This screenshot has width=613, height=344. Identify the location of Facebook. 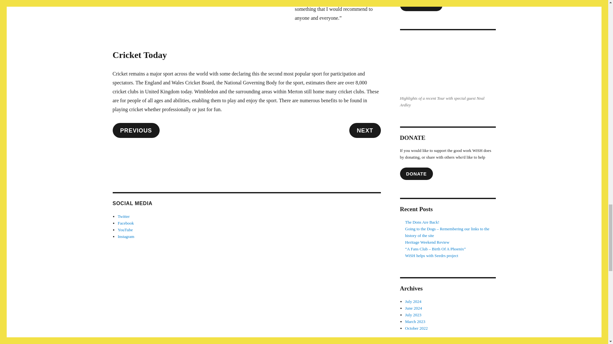
(126, 223).